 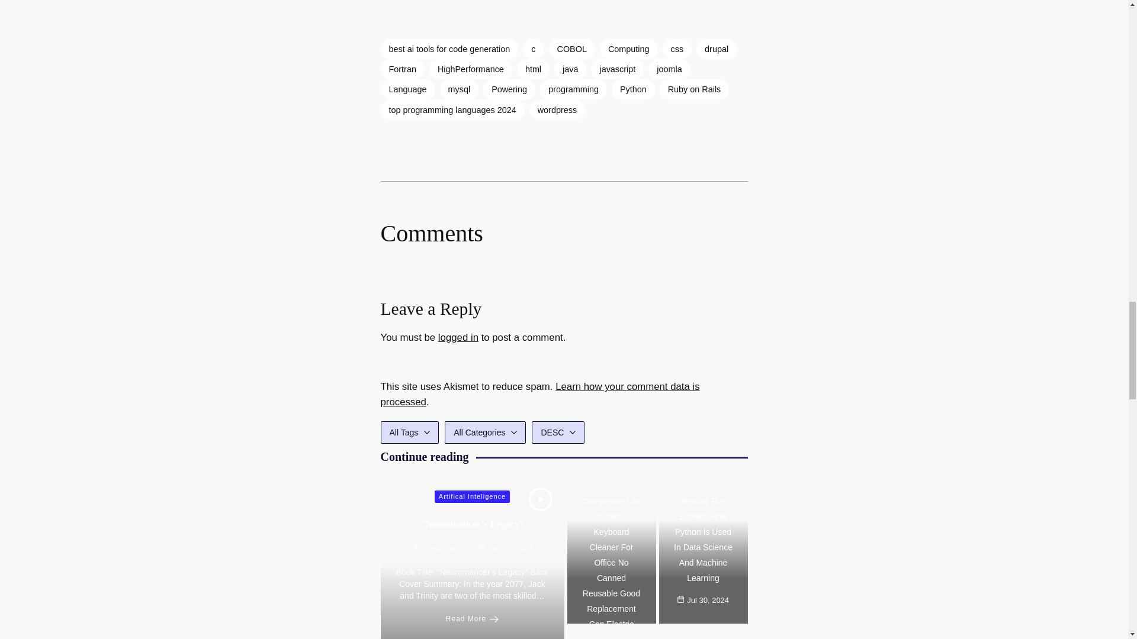 I want to click on html, so click(x=533, y=69).